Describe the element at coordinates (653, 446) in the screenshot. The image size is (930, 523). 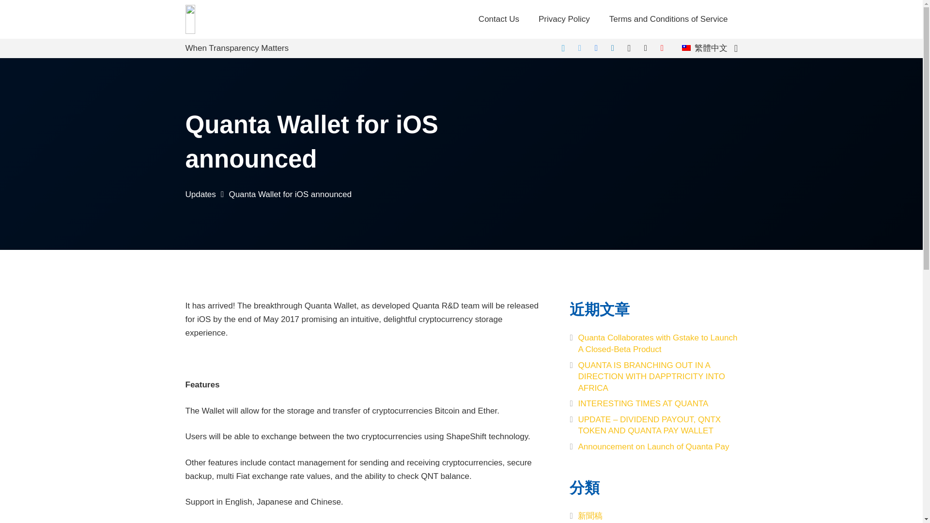
I see `Announcement on Launch of Quanta Pay` at that location.